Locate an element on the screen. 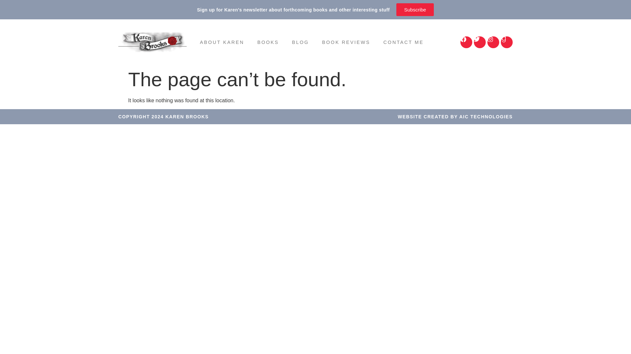  AIC TECHNOLOGIES is located at coordinates (486, 116).